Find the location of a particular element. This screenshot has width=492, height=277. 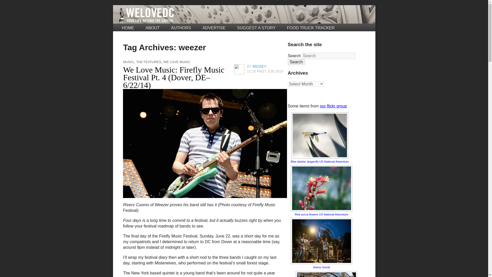

HOME is located at coordinates (128, 28).